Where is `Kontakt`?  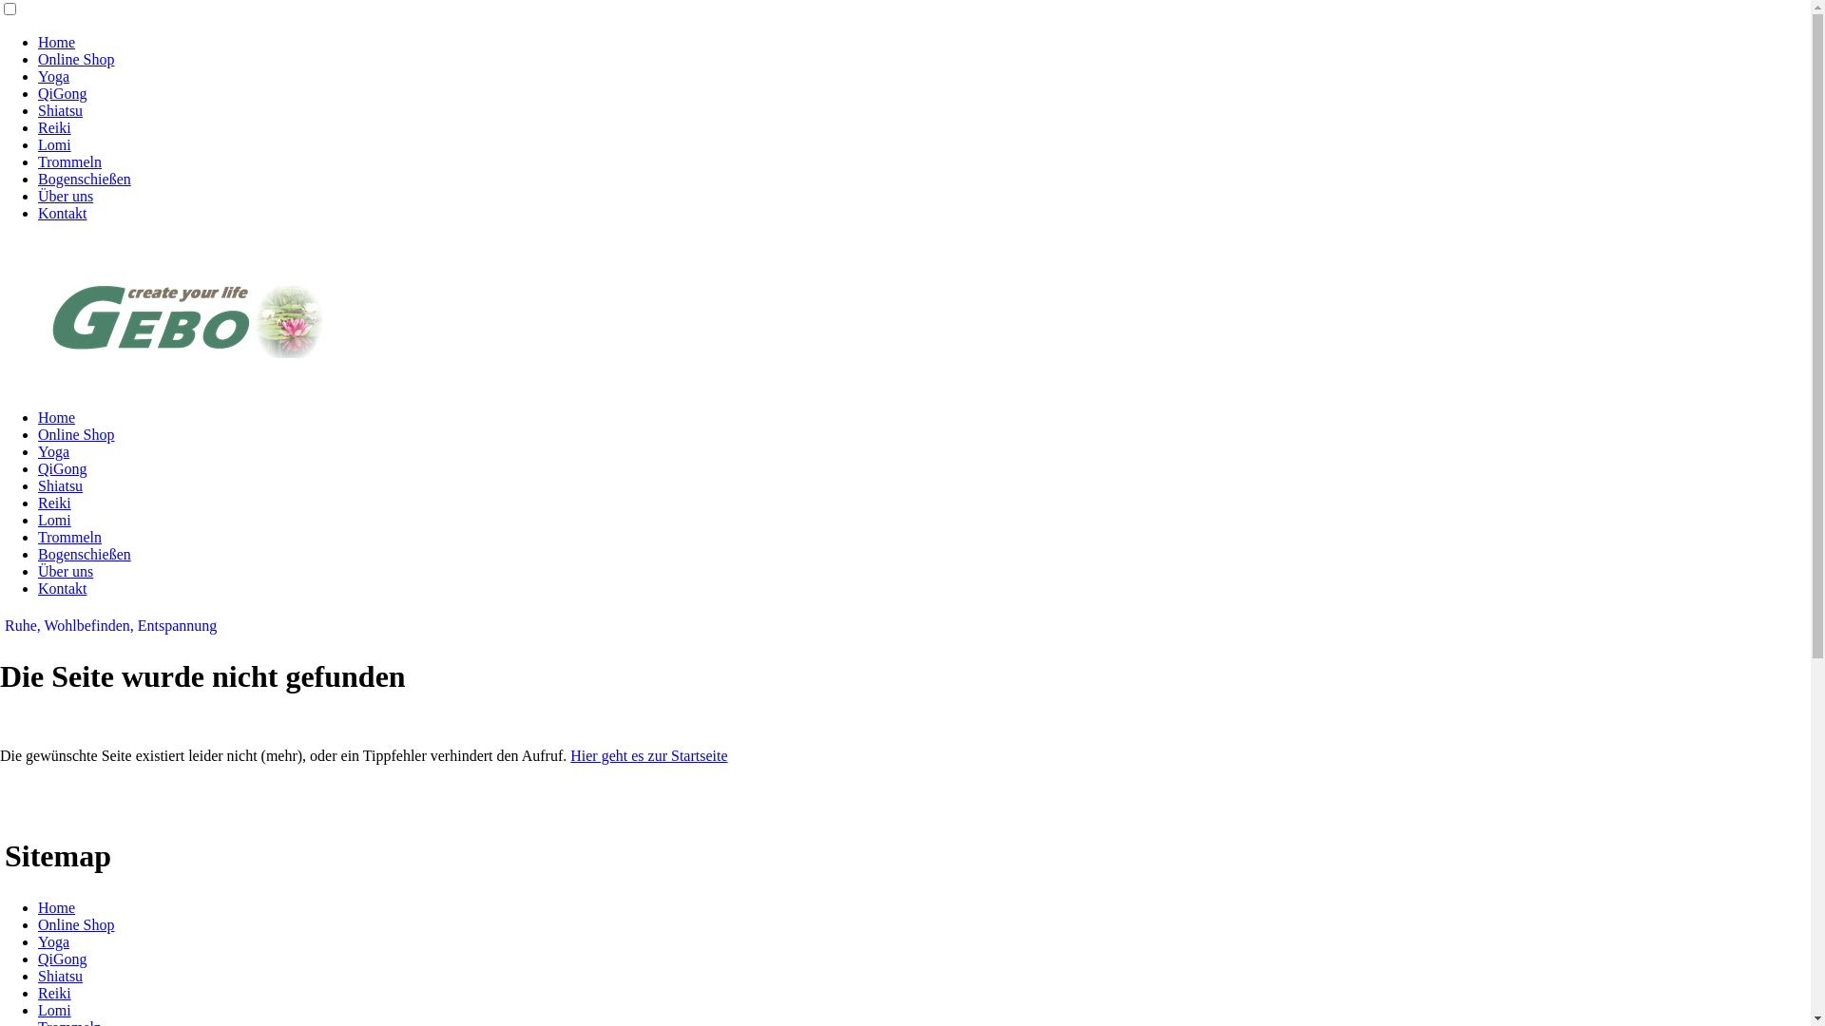
Kontakt is located at coordinates (63, 213).